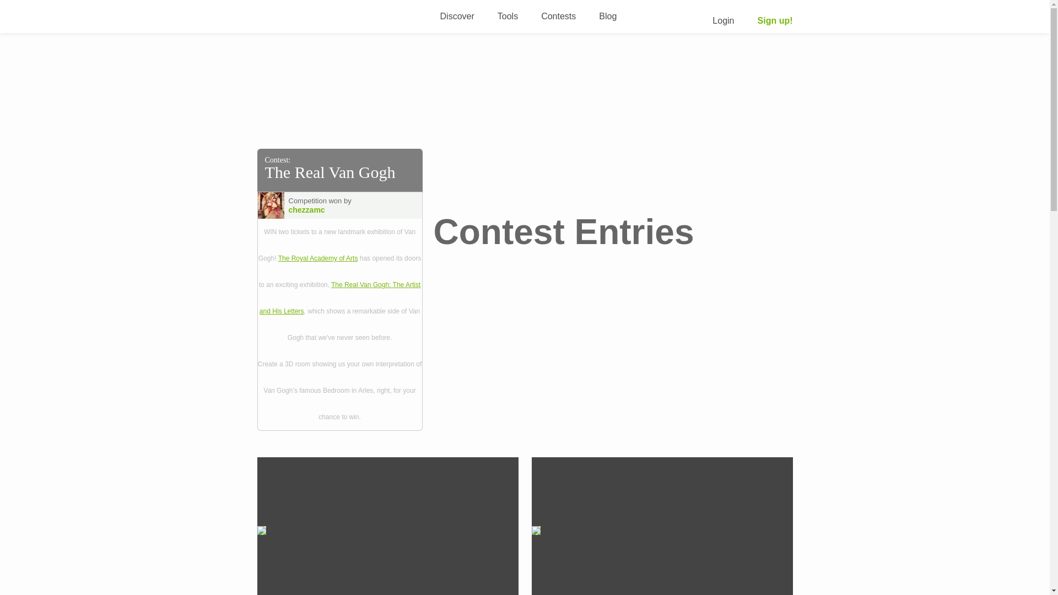 Image resolution: width=1058 pixels, height=595 pixels. Describe the element at coordinates (330, 172) in the screenshot. I see `The Real Van Gogh` at that location.